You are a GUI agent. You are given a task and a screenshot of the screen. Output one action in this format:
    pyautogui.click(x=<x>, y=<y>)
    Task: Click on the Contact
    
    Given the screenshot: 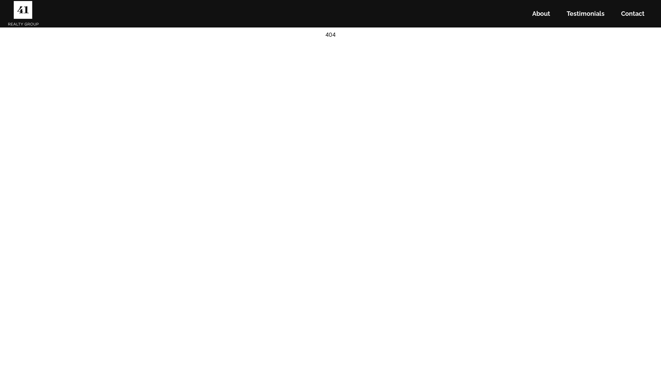 What is the action you would take?
    pyautogui.click(x=633, y=14)
    